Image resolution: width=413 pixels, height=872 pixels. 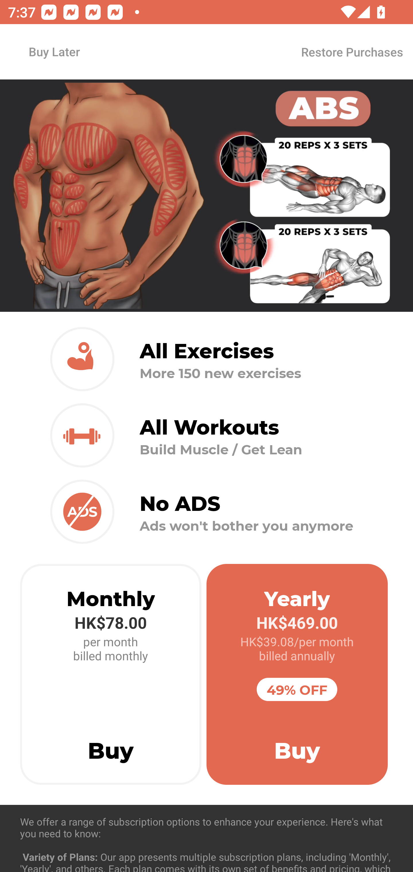 I want to click on Restore Purchases, so click(x=352, y=52).